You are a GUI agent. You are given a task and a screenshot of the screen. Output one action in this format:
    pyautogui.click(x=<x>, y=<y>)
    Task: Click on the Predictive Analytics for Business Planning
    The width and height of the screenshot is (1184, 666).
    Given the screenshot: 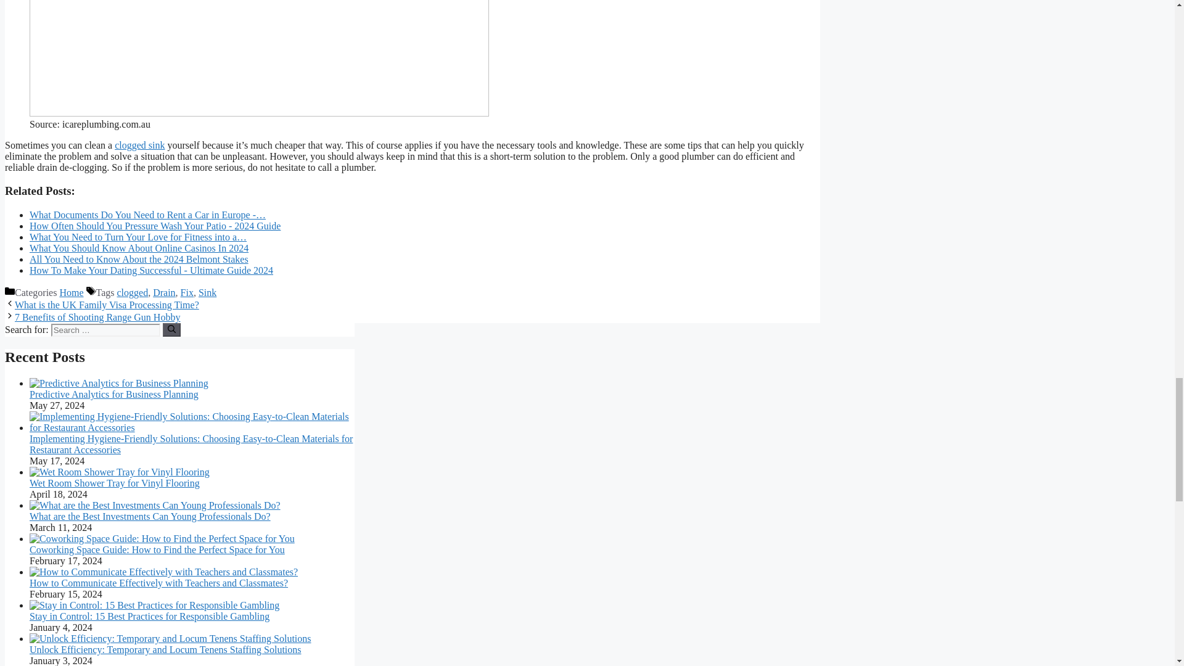 What is the action you would take?
    pyautogui.click(x=114, y=394)
    